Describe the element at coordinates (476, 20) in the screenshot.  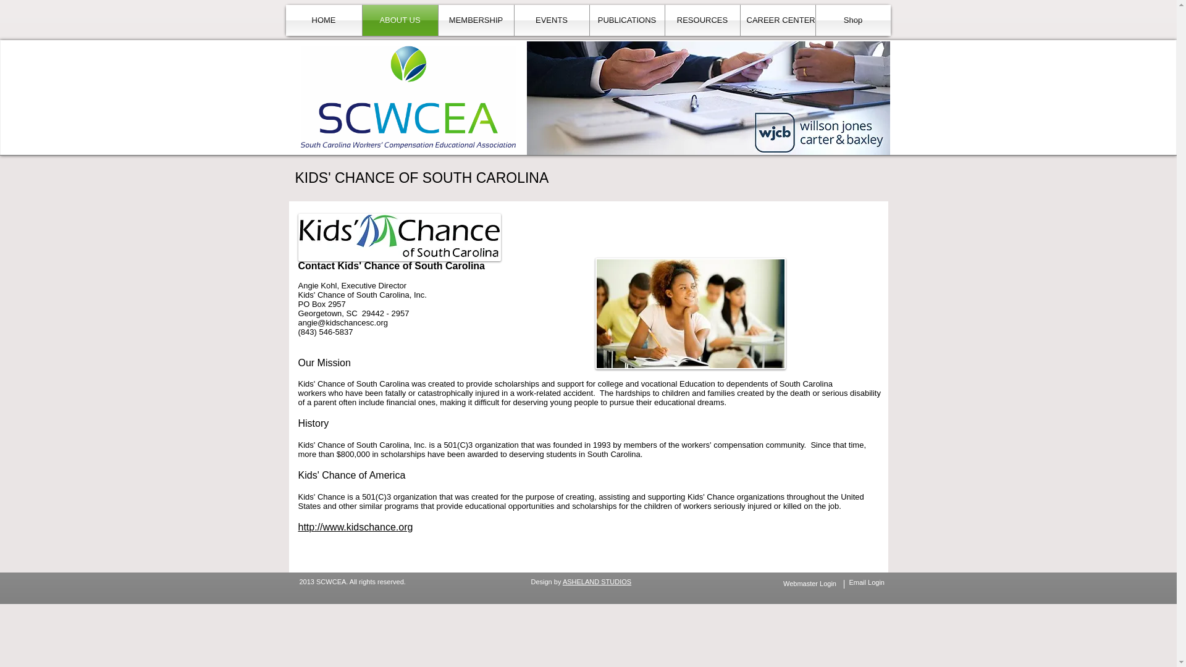
I see `MEMBERSHIP` at that location.